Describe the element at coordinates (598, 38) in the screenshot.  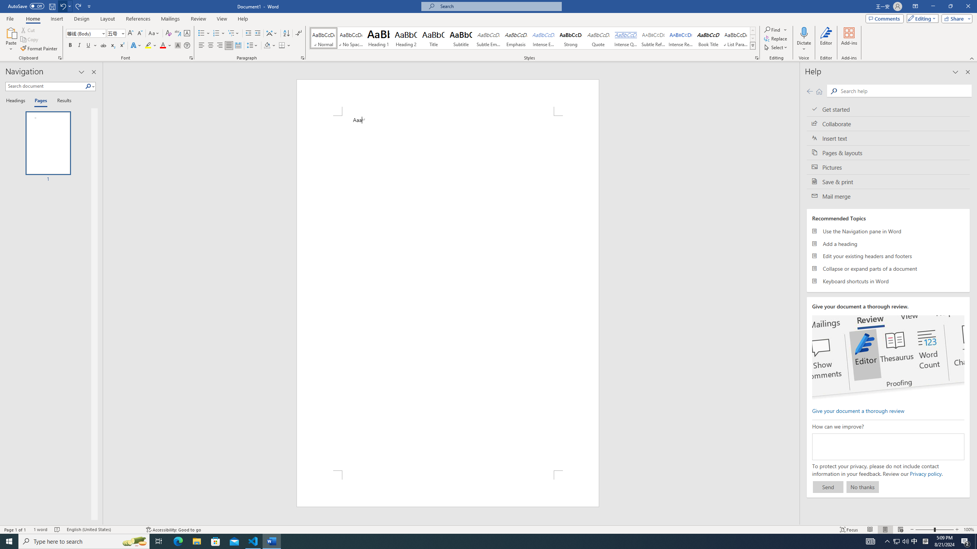
I see `Quote` at that location.